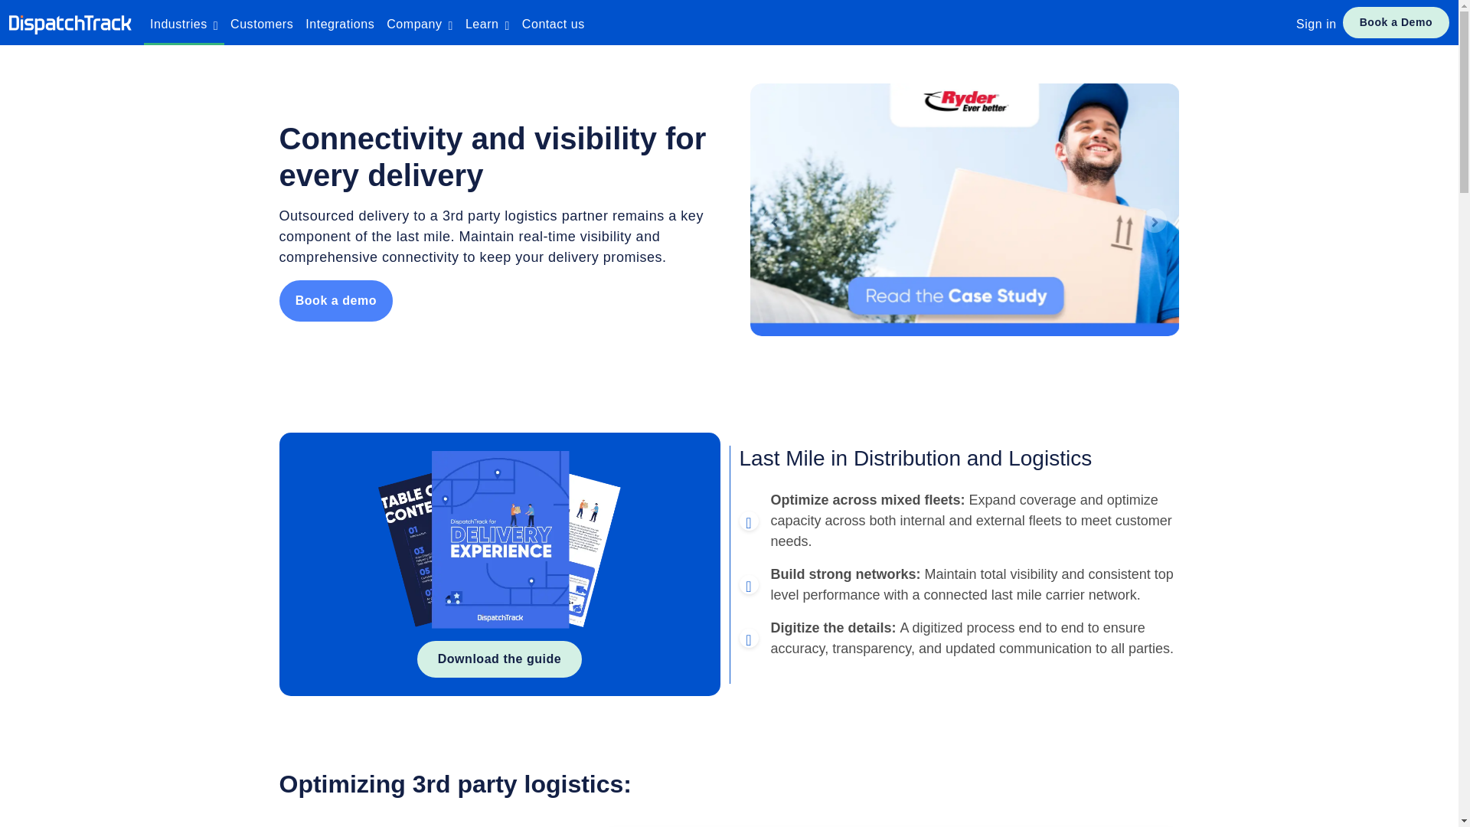 This screenshot has height=827, width=1470. What do you see at coordinates (487, 23) in the screenshot?
I see `Learn` at bounding box center [487, 23].